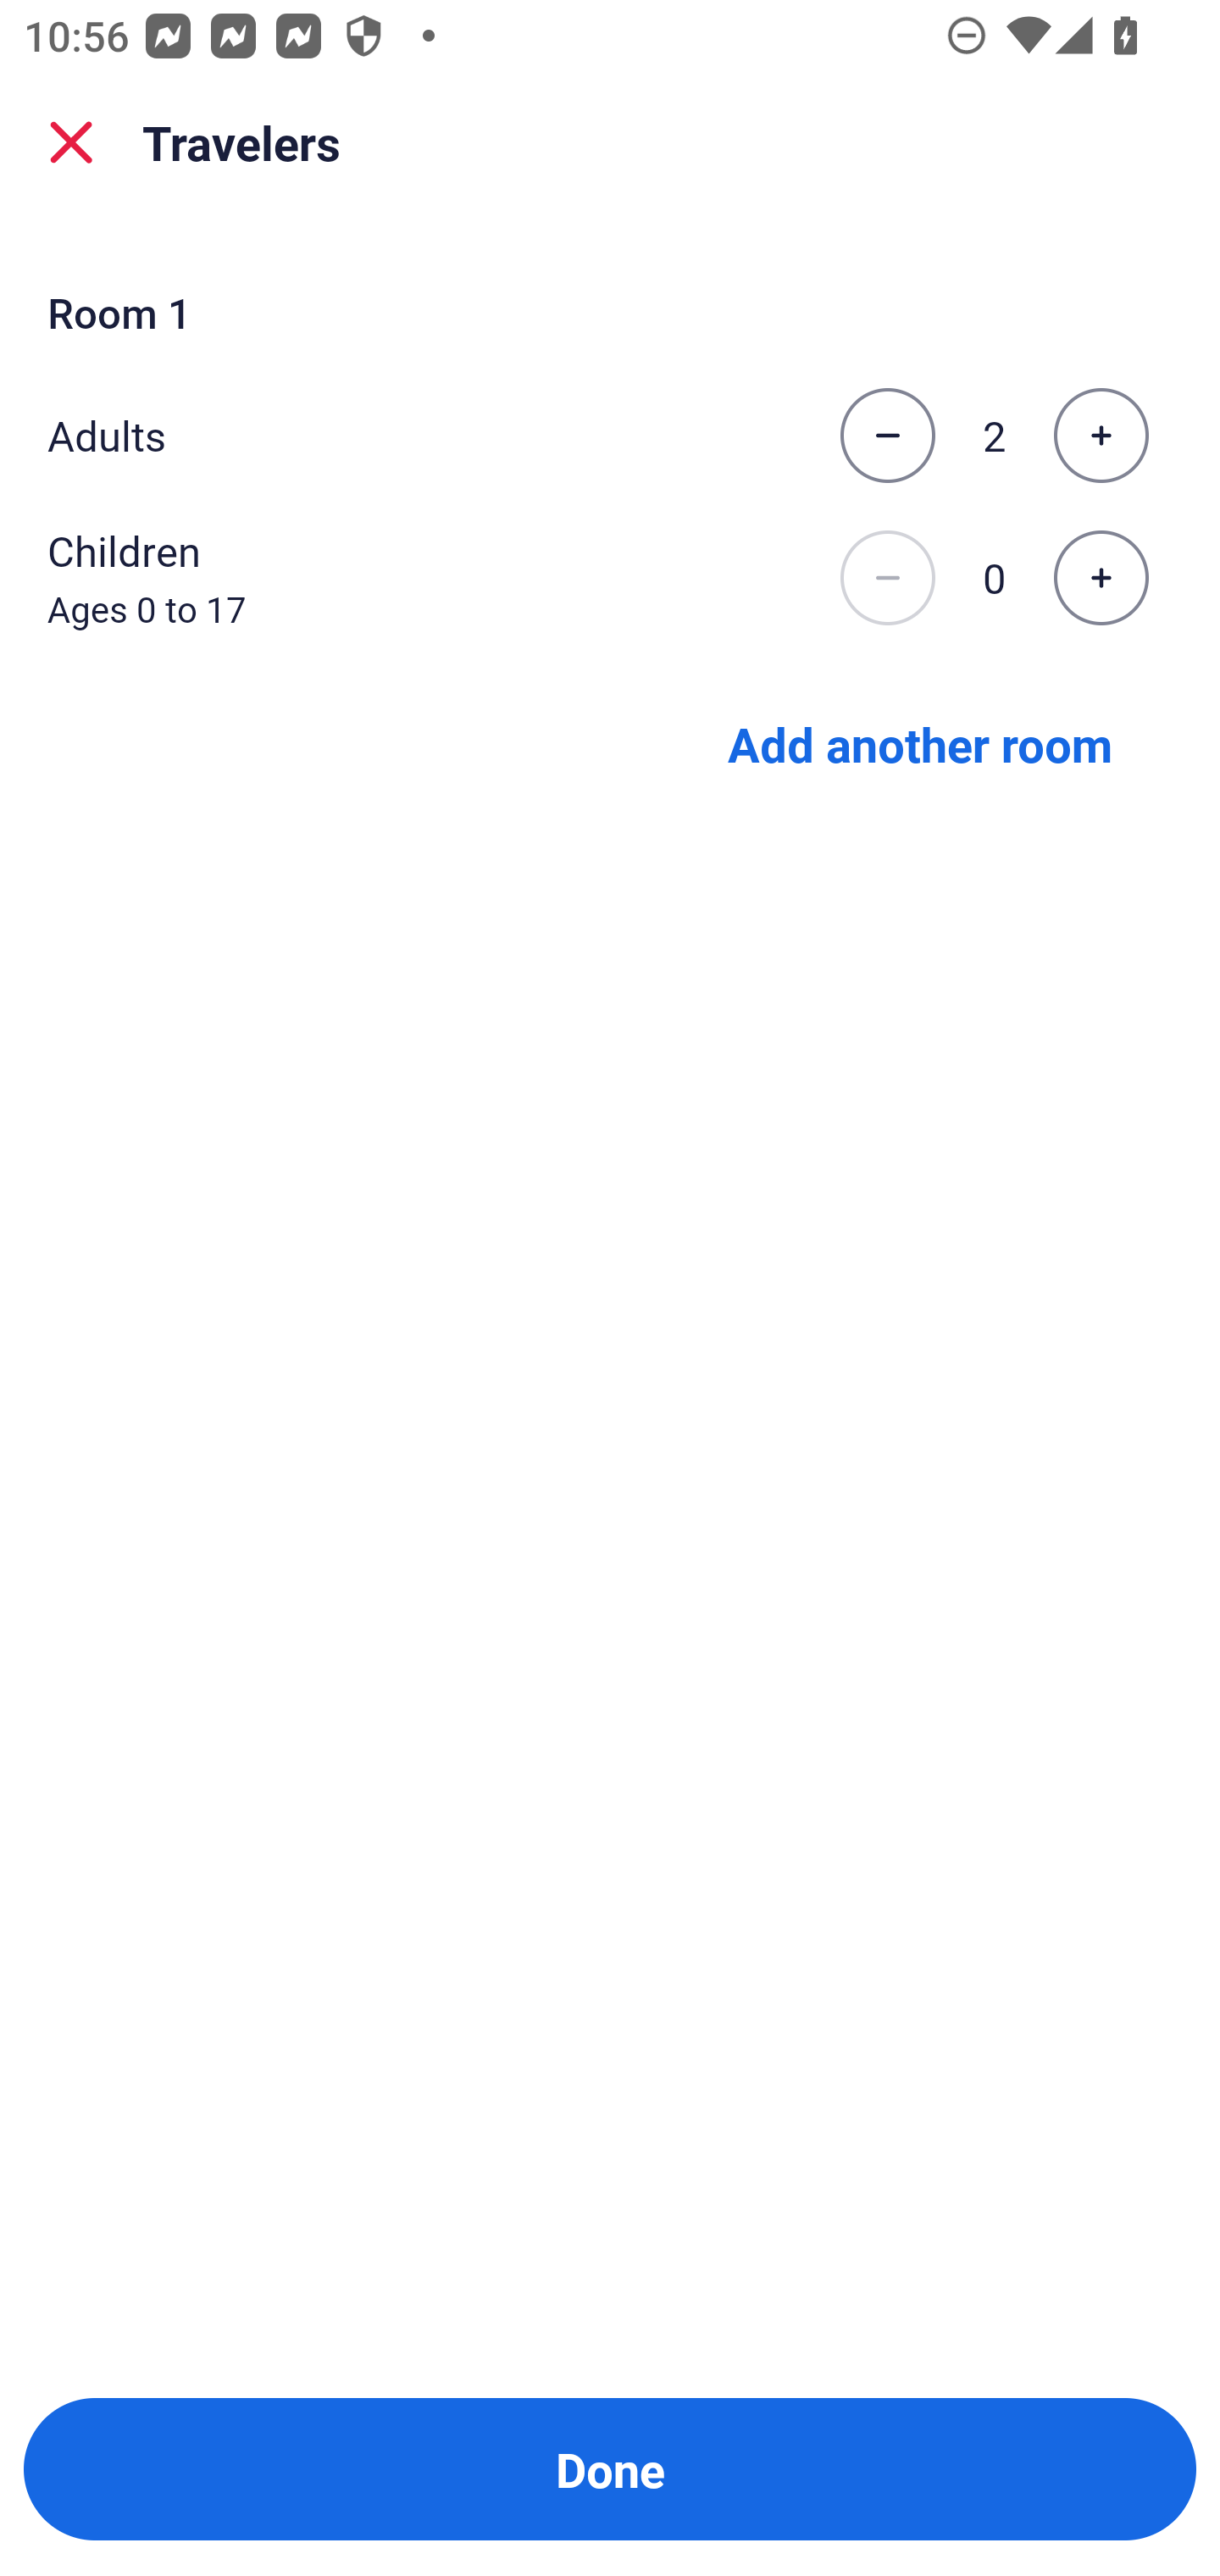  Describe the element at coordinates (887, 435) in the screenshot. I see `Decrease the number of adults` at that location.